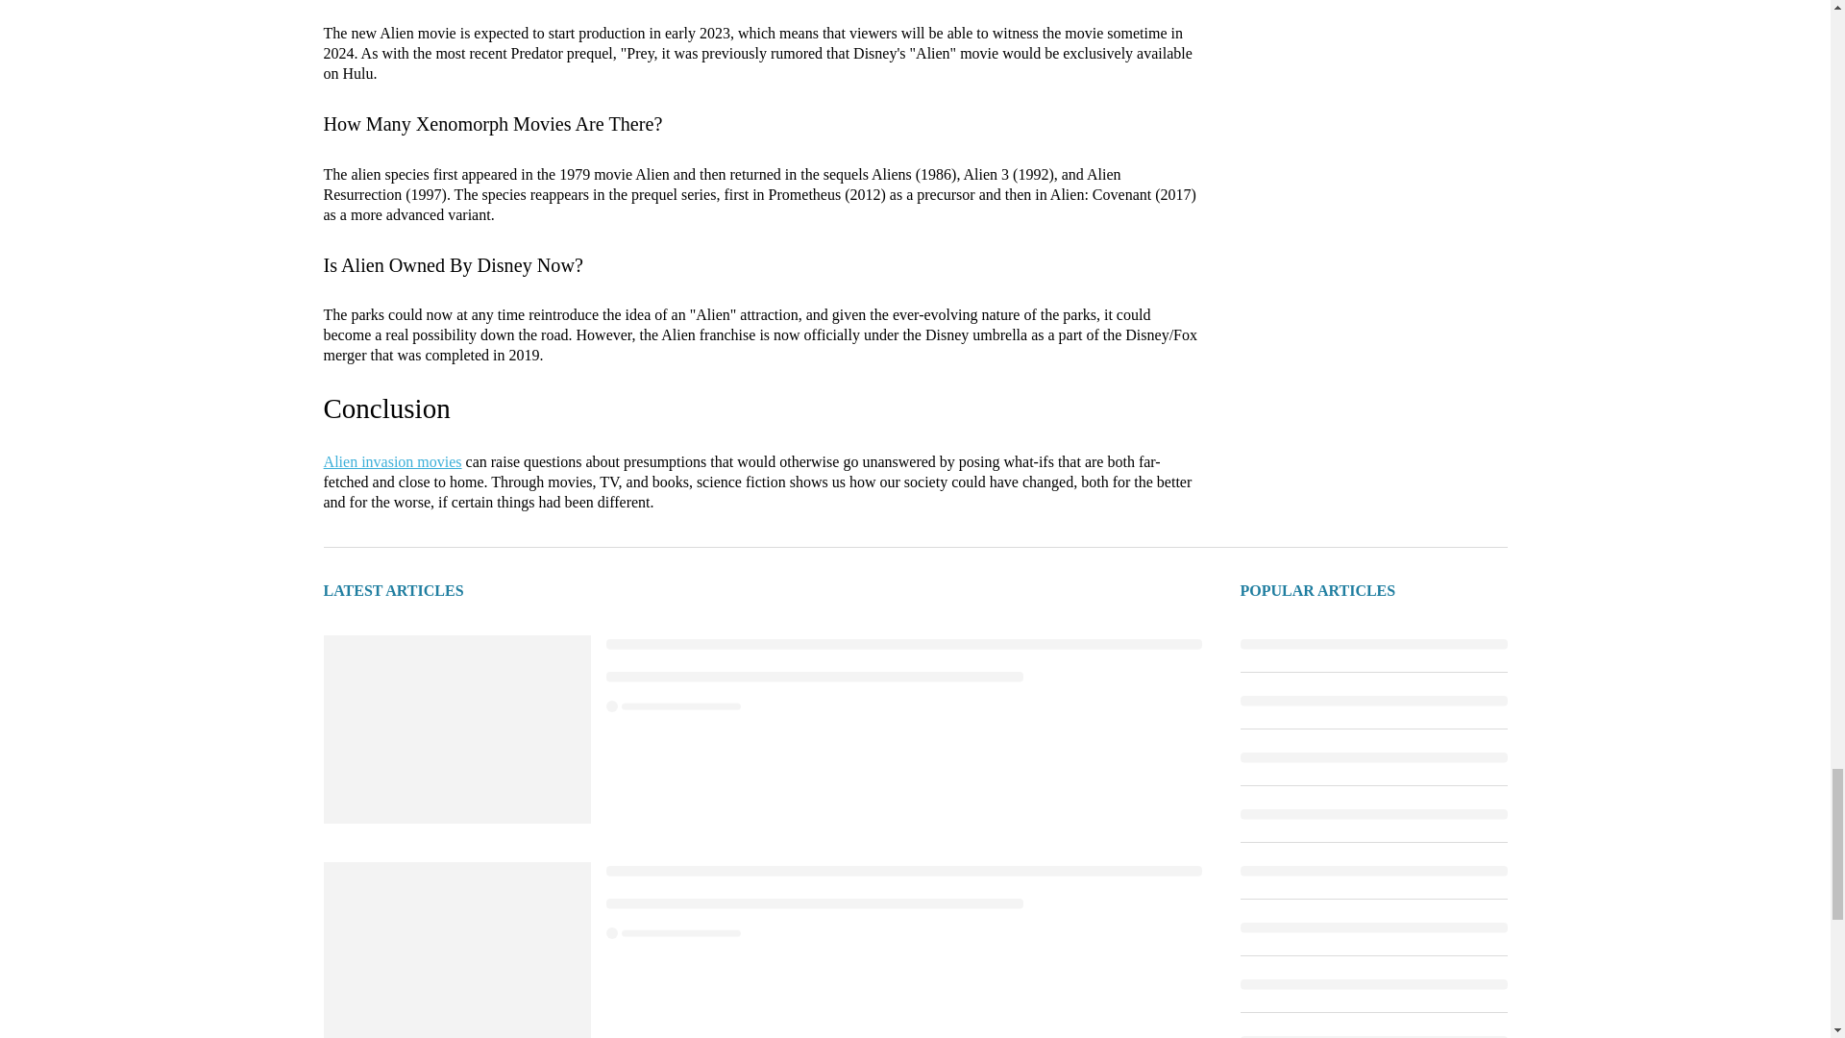  Describe the element at coordinates (453, 265) in the screenshot. I see `Is Alien Owned By Disney Now?` at that location.